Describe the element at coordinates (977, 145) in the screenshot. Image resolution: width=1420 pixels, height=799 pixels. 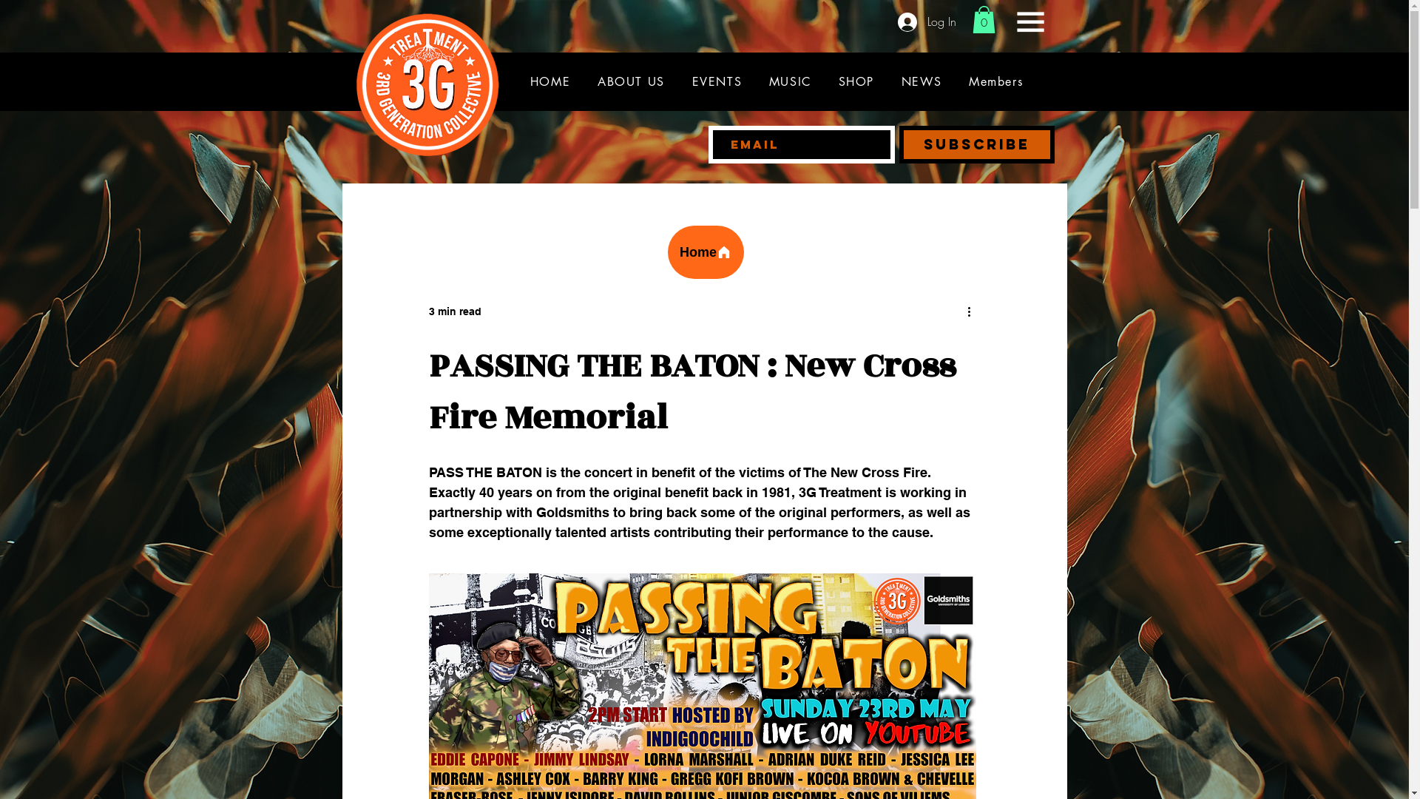
I see `Subscribe` at that location.